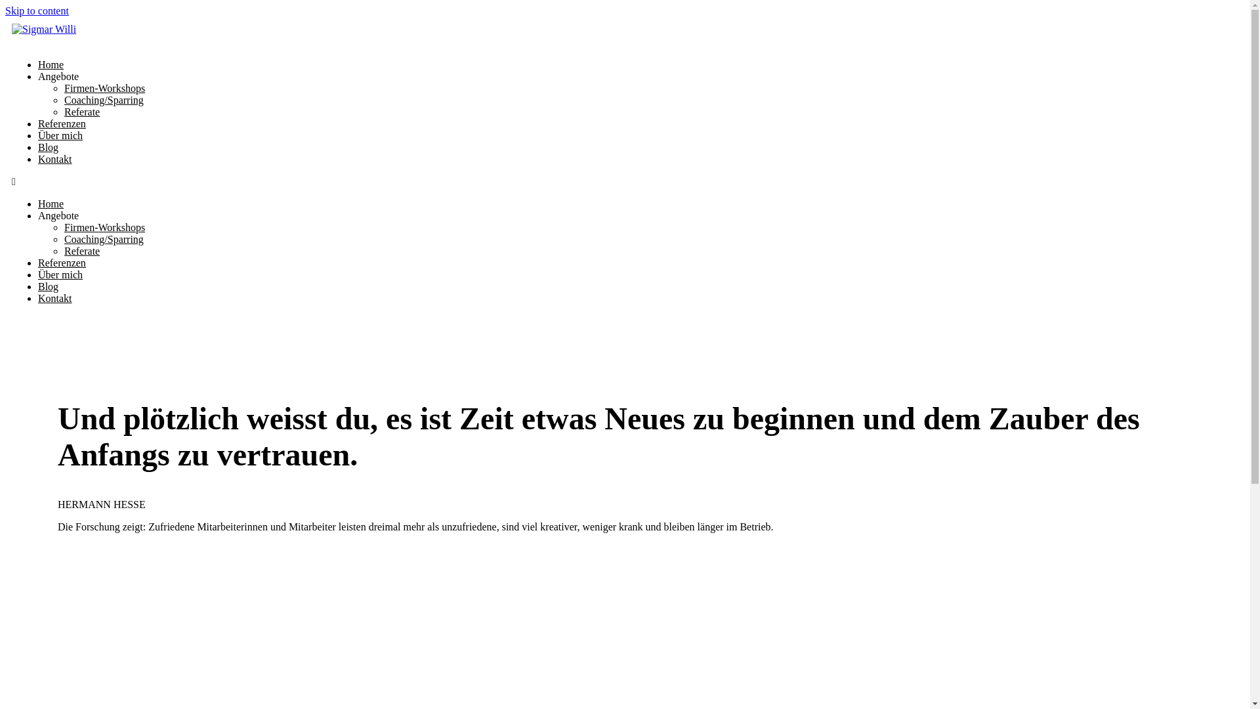 This screenshot has height=709, width=1260. I want to click on Referenzen, so click(62, 123).